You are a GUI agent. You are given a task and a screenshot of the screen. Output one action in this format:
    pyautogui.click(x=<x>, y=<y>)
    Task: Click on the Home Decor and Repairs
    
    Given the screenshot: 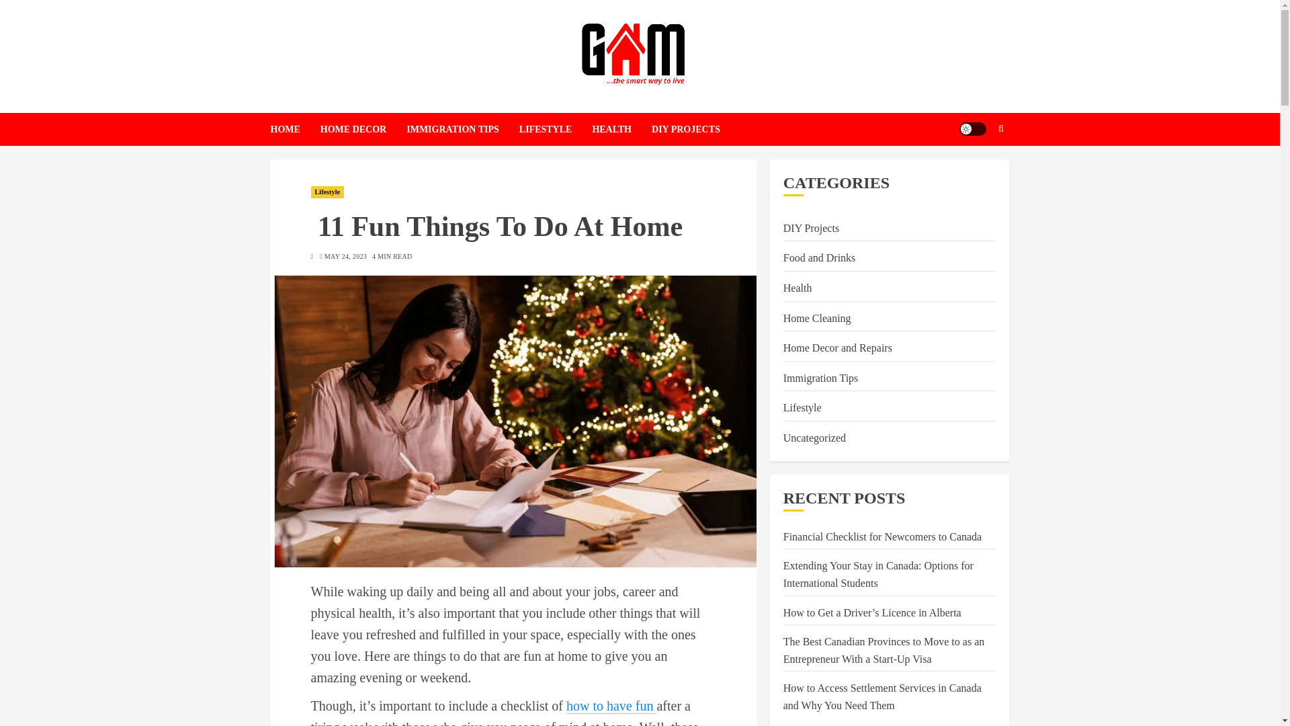 What is the action you would take?
    pyautogui.click(x=837, y=348)
    